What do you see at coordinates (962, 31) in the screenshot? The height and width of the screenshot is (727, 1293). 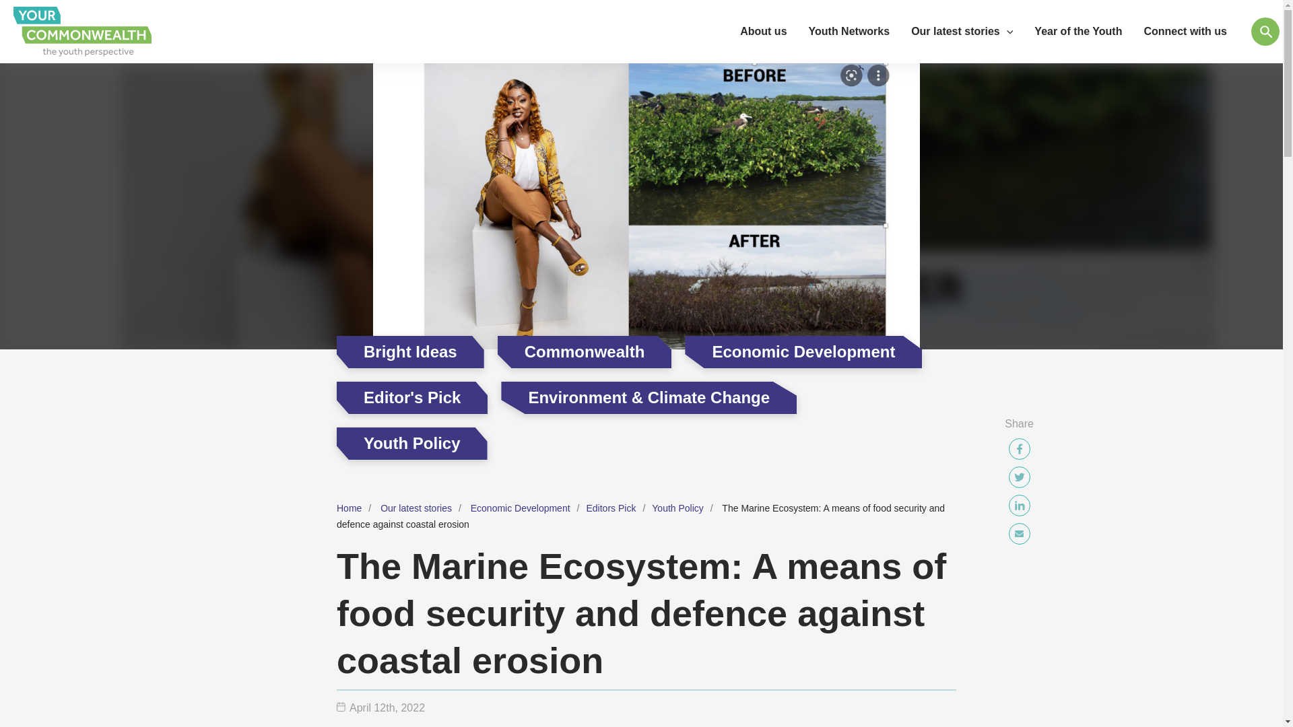 I see `Our latest stories` at bounding box center [962, 31].